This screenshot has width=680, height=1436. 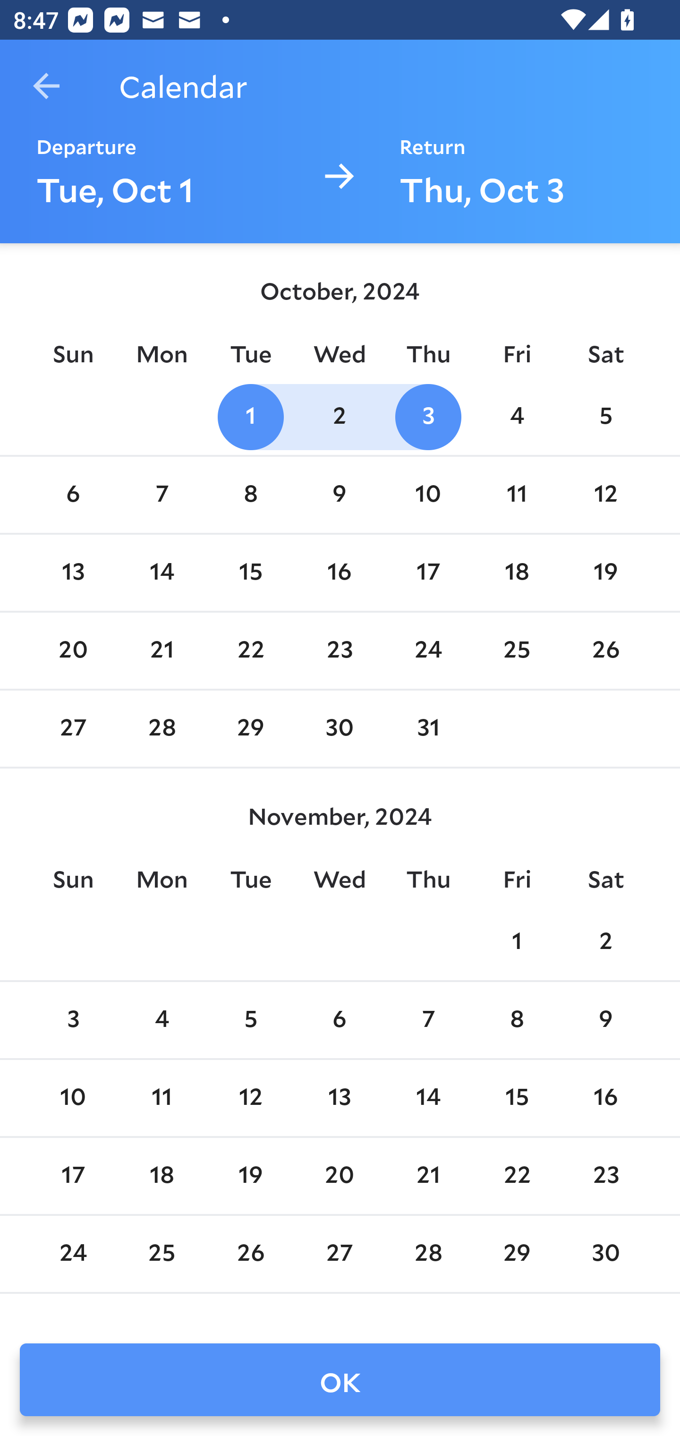 I want to click on 27, so click(x=340, y=1254).